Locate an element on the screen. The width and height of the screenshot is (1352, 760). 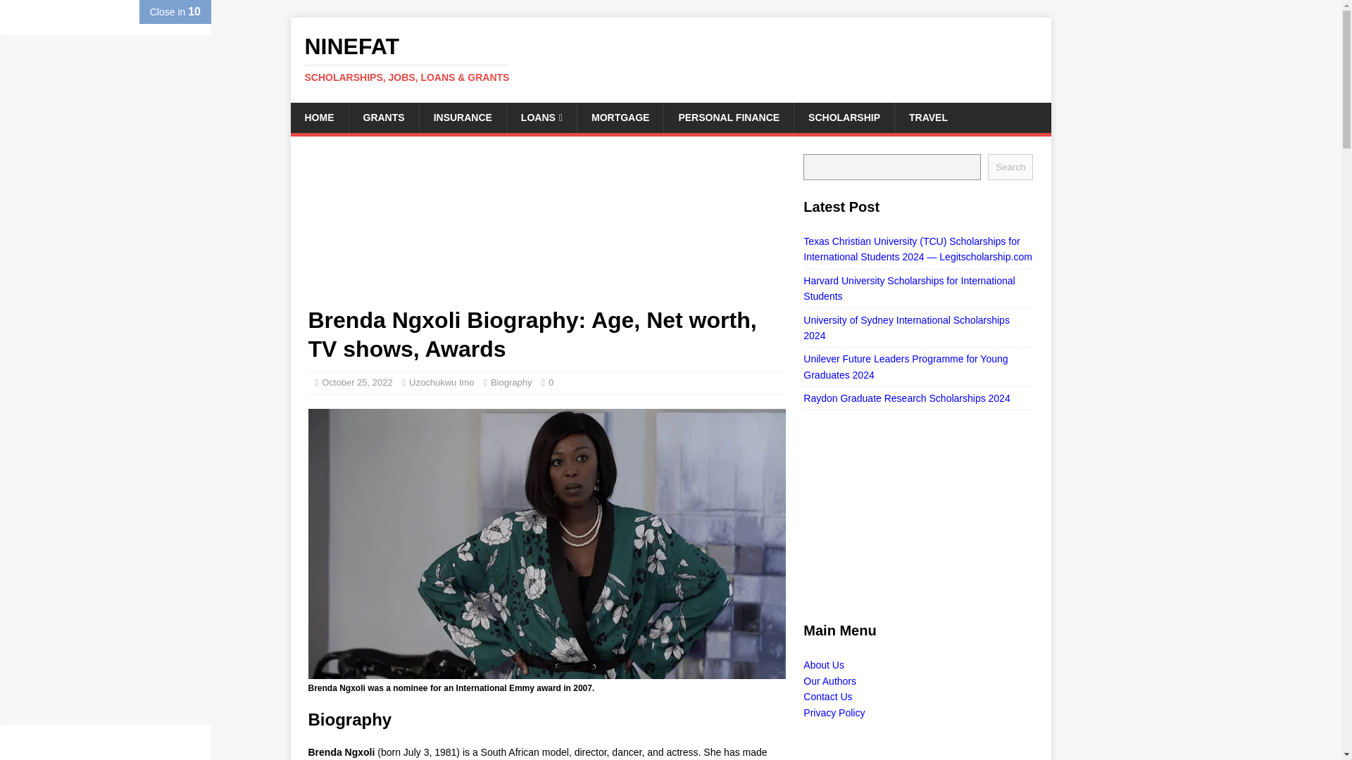
MORTGAGE is located at coordinates (620, 117).